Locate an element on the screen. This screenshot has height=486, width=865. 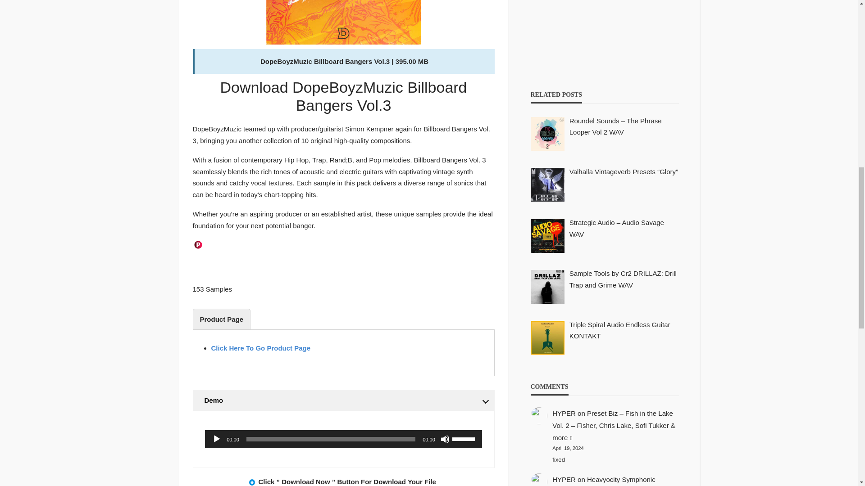
Play is located at coordinates (216, 439).